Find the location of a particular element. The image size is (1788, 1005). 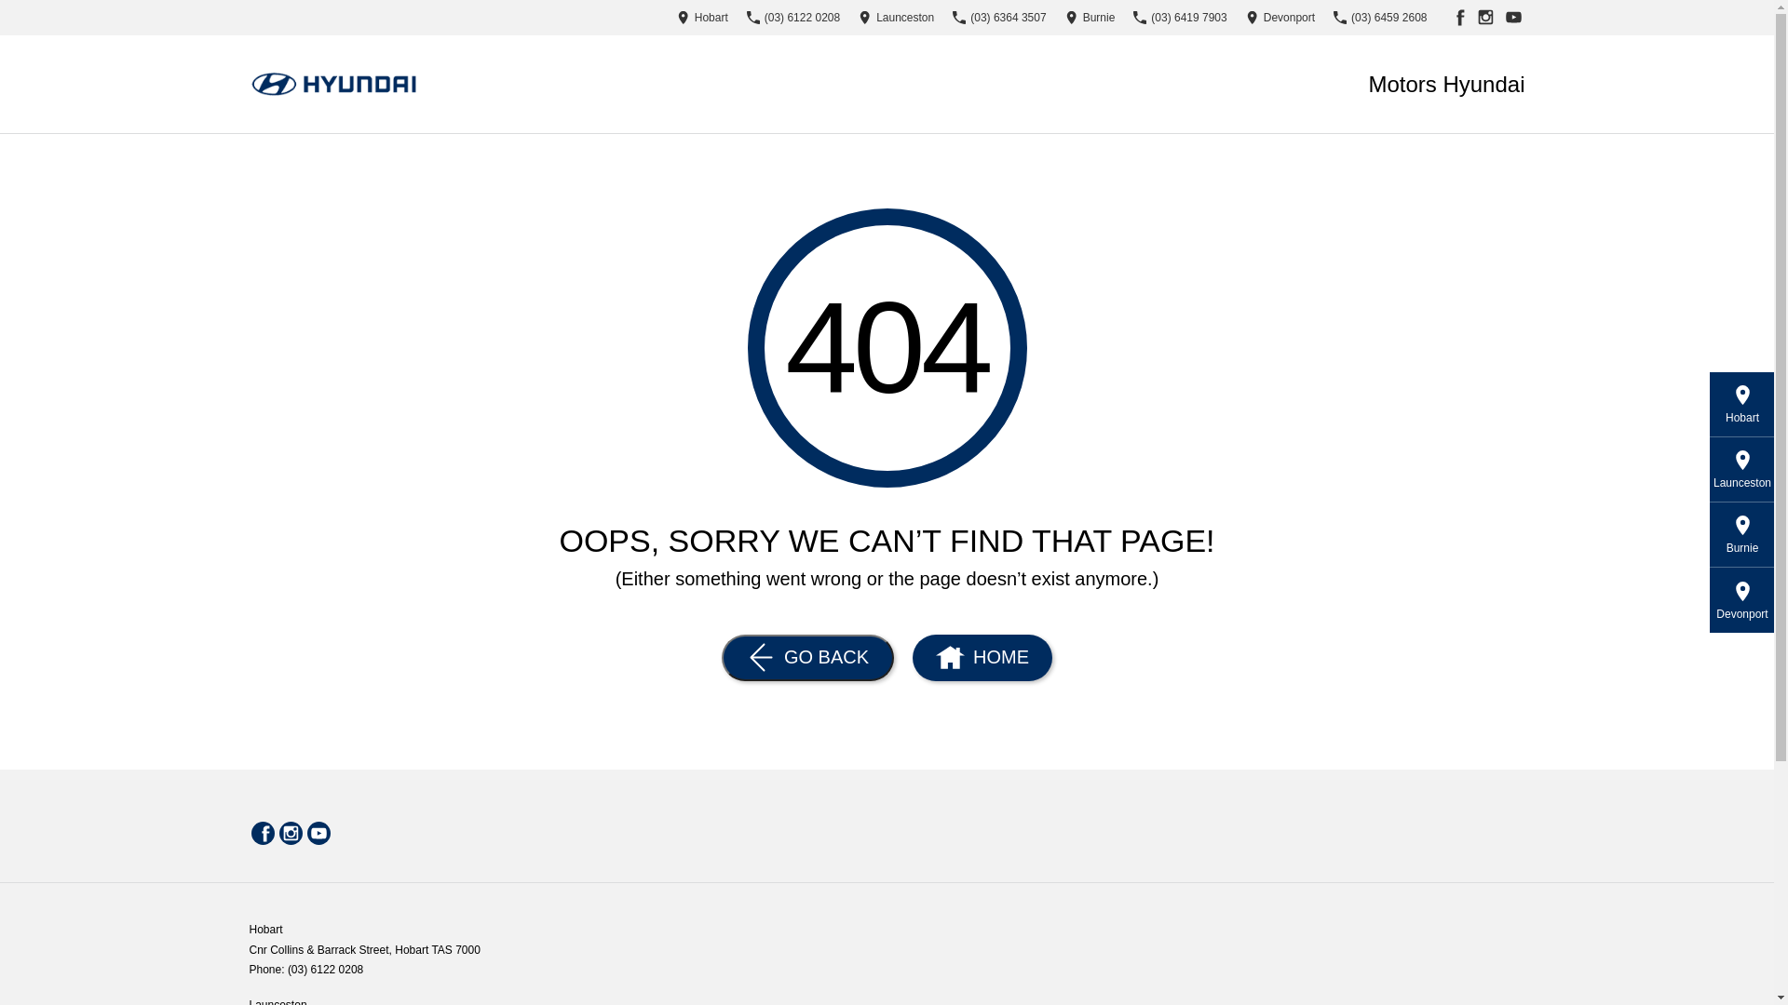

HOME is located at coordinates (982, 658).